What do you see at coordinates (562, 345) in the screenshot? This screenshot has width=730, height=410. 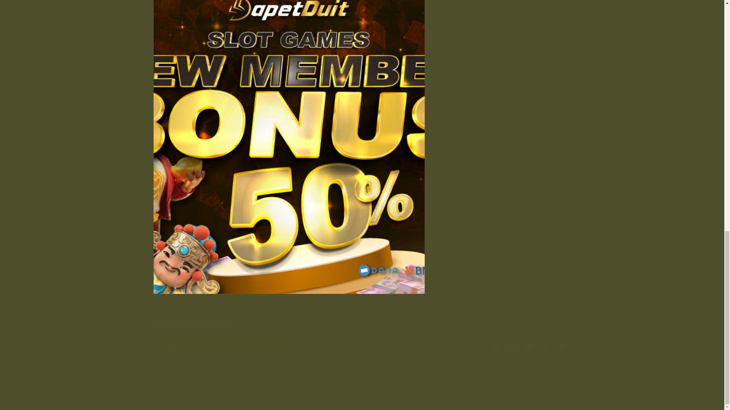 I see `Twitter` at bounding box center [562, 345].